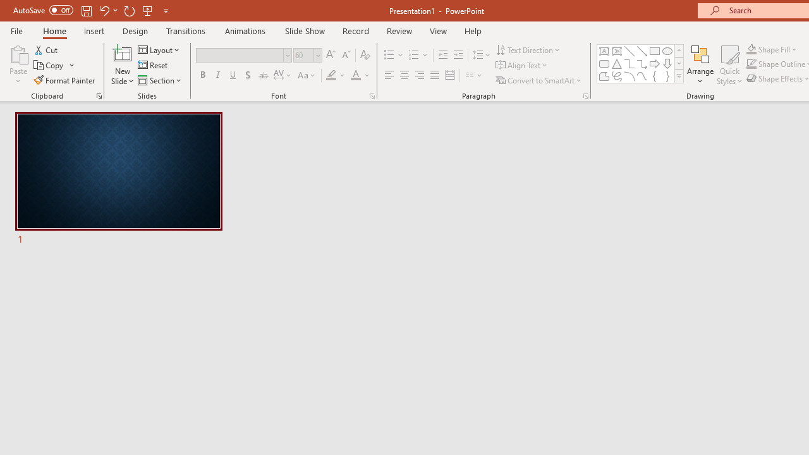 The image size is (809, 455). What do you see at coordinates (642, 63) in the screenshot?
I see `Connector: Elbow Arrow` at bounding box center [642, 63].